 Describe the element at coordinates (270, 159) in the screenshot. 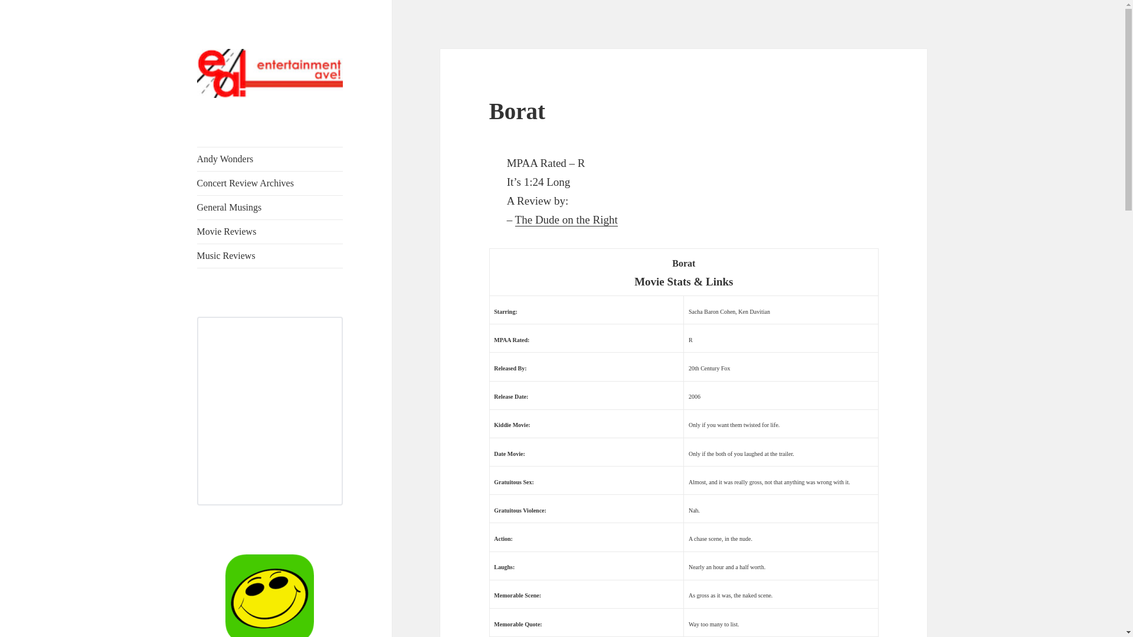

I see `Andy Wonders` at that location.